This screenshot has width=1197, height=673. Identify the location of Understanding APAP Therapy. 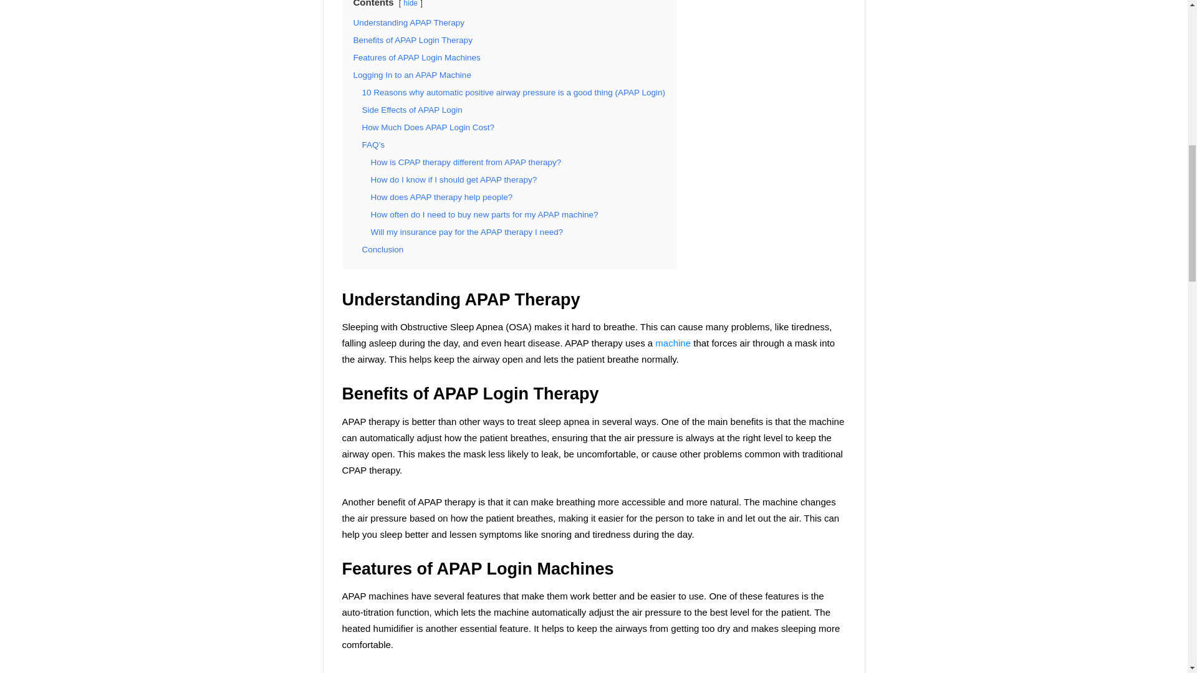
(408, 22).